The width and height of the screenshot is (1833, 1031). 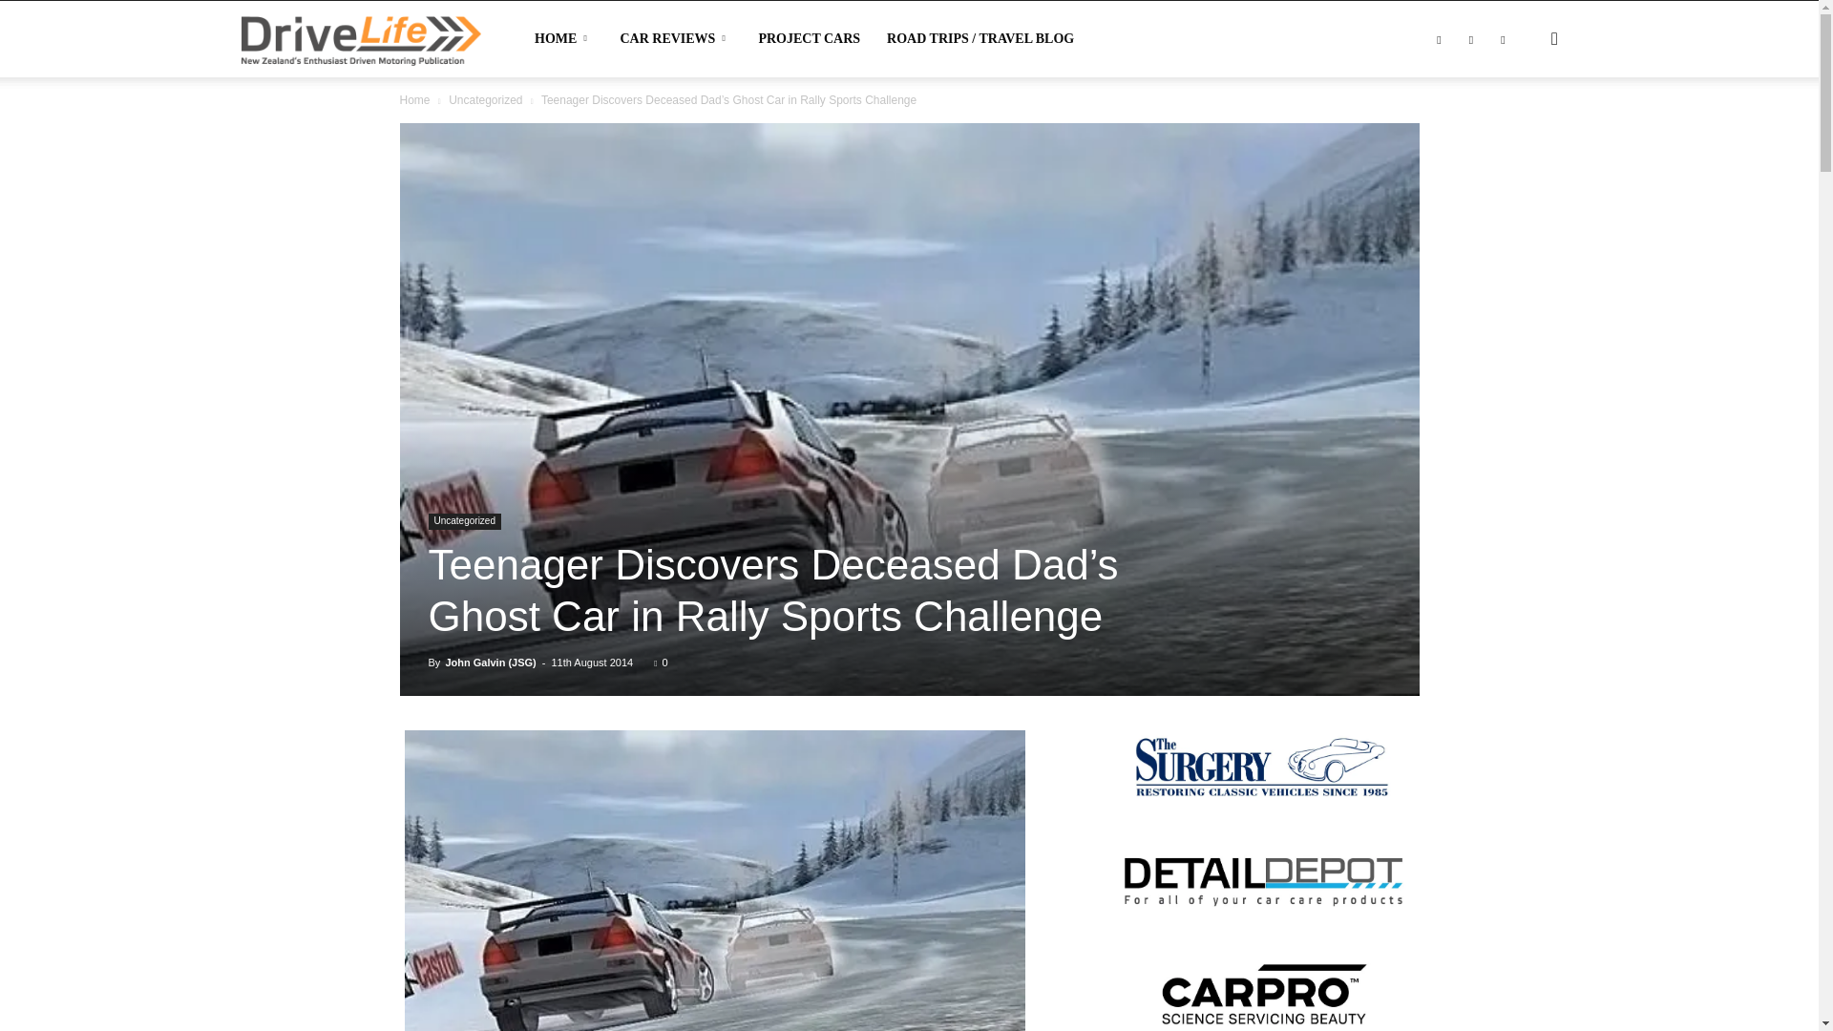 What do you see at coordinates (464, 521) in the screenshot?
I see `Uncategorized` at bounding box center [464, 521].